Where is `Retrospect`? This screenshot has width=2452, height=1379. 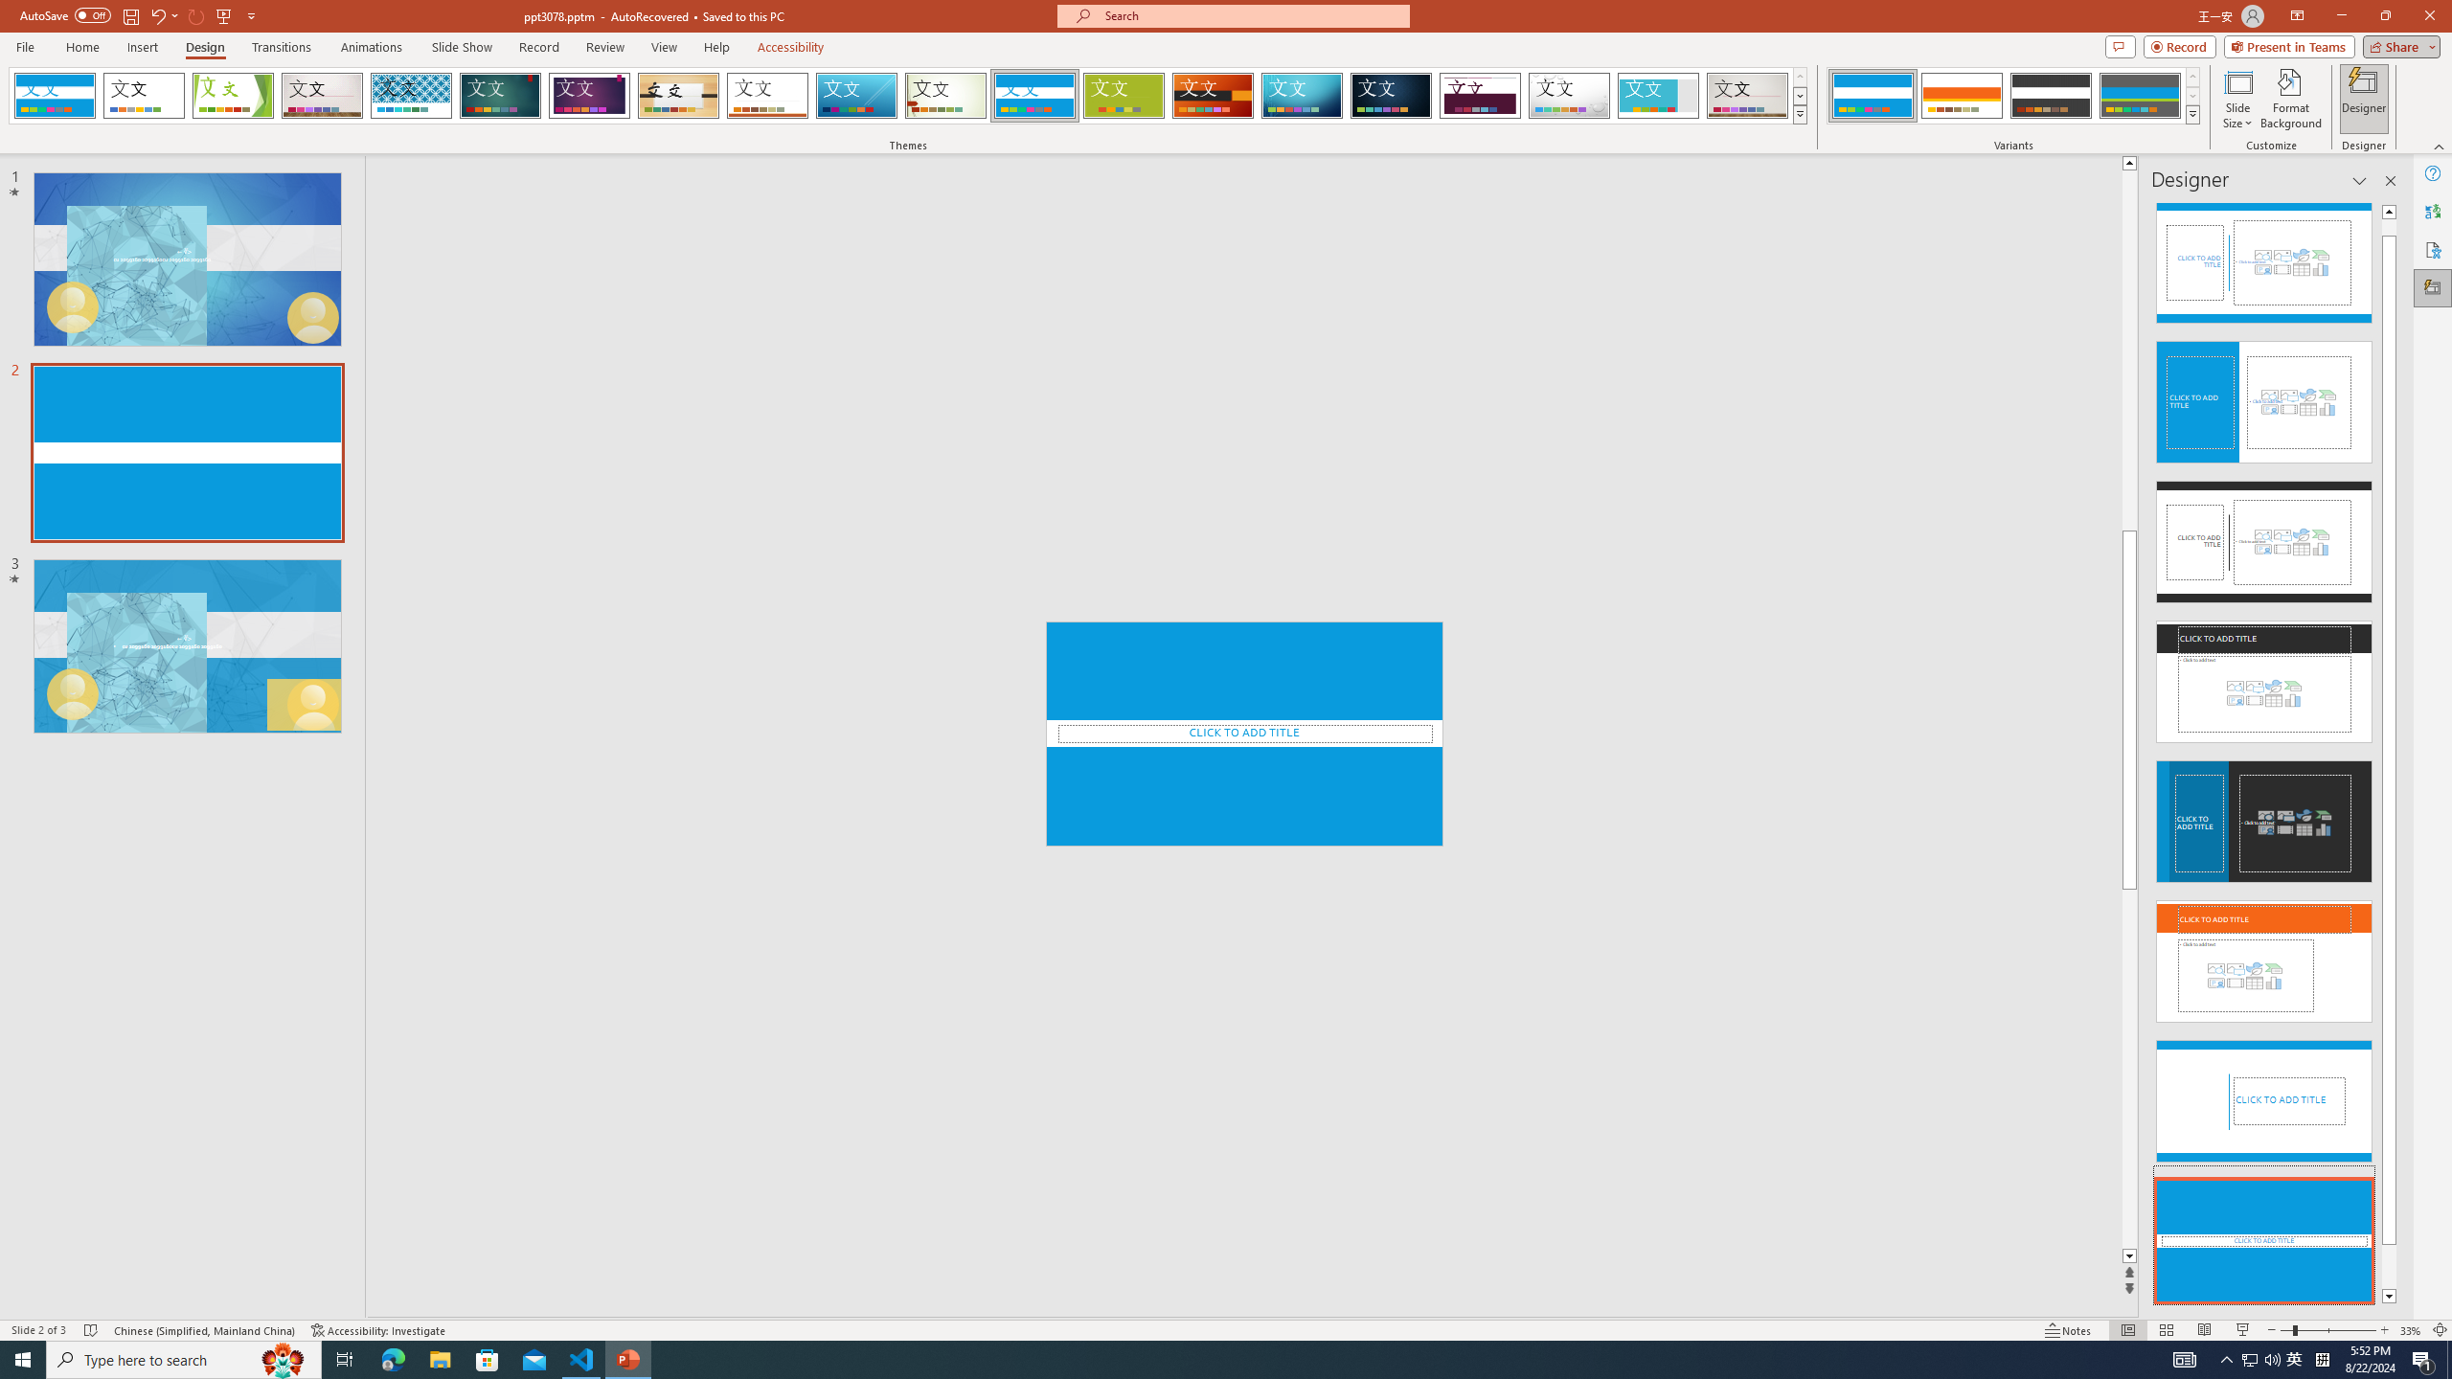
Retrospect is located at coordinates (767, 96).